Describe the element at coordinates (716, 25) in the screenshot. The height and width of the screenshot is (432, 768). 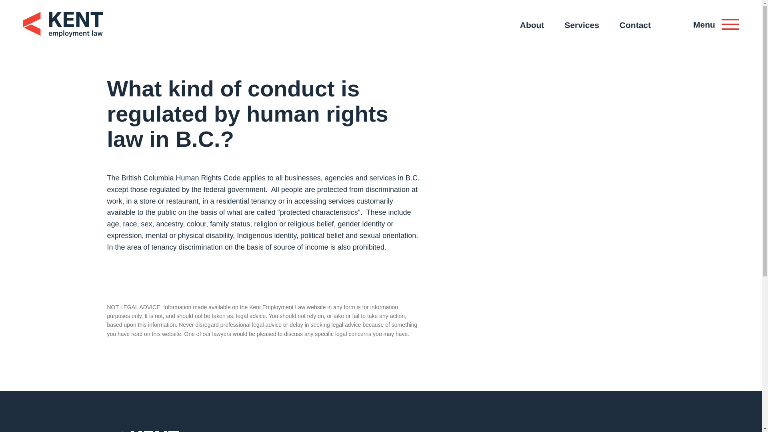
I see `Menu` at that location.